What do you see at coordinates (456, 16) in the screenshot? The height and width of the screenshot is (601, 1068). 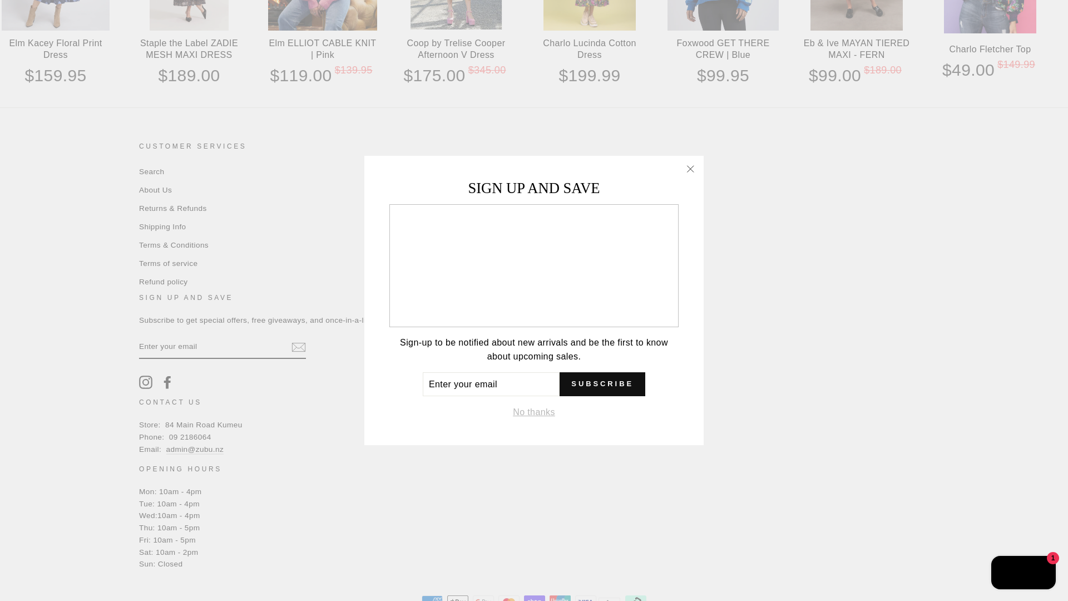 I see `Coop by Trelise Cooper Afternoon V Dress` at bounding box center [456, 16].